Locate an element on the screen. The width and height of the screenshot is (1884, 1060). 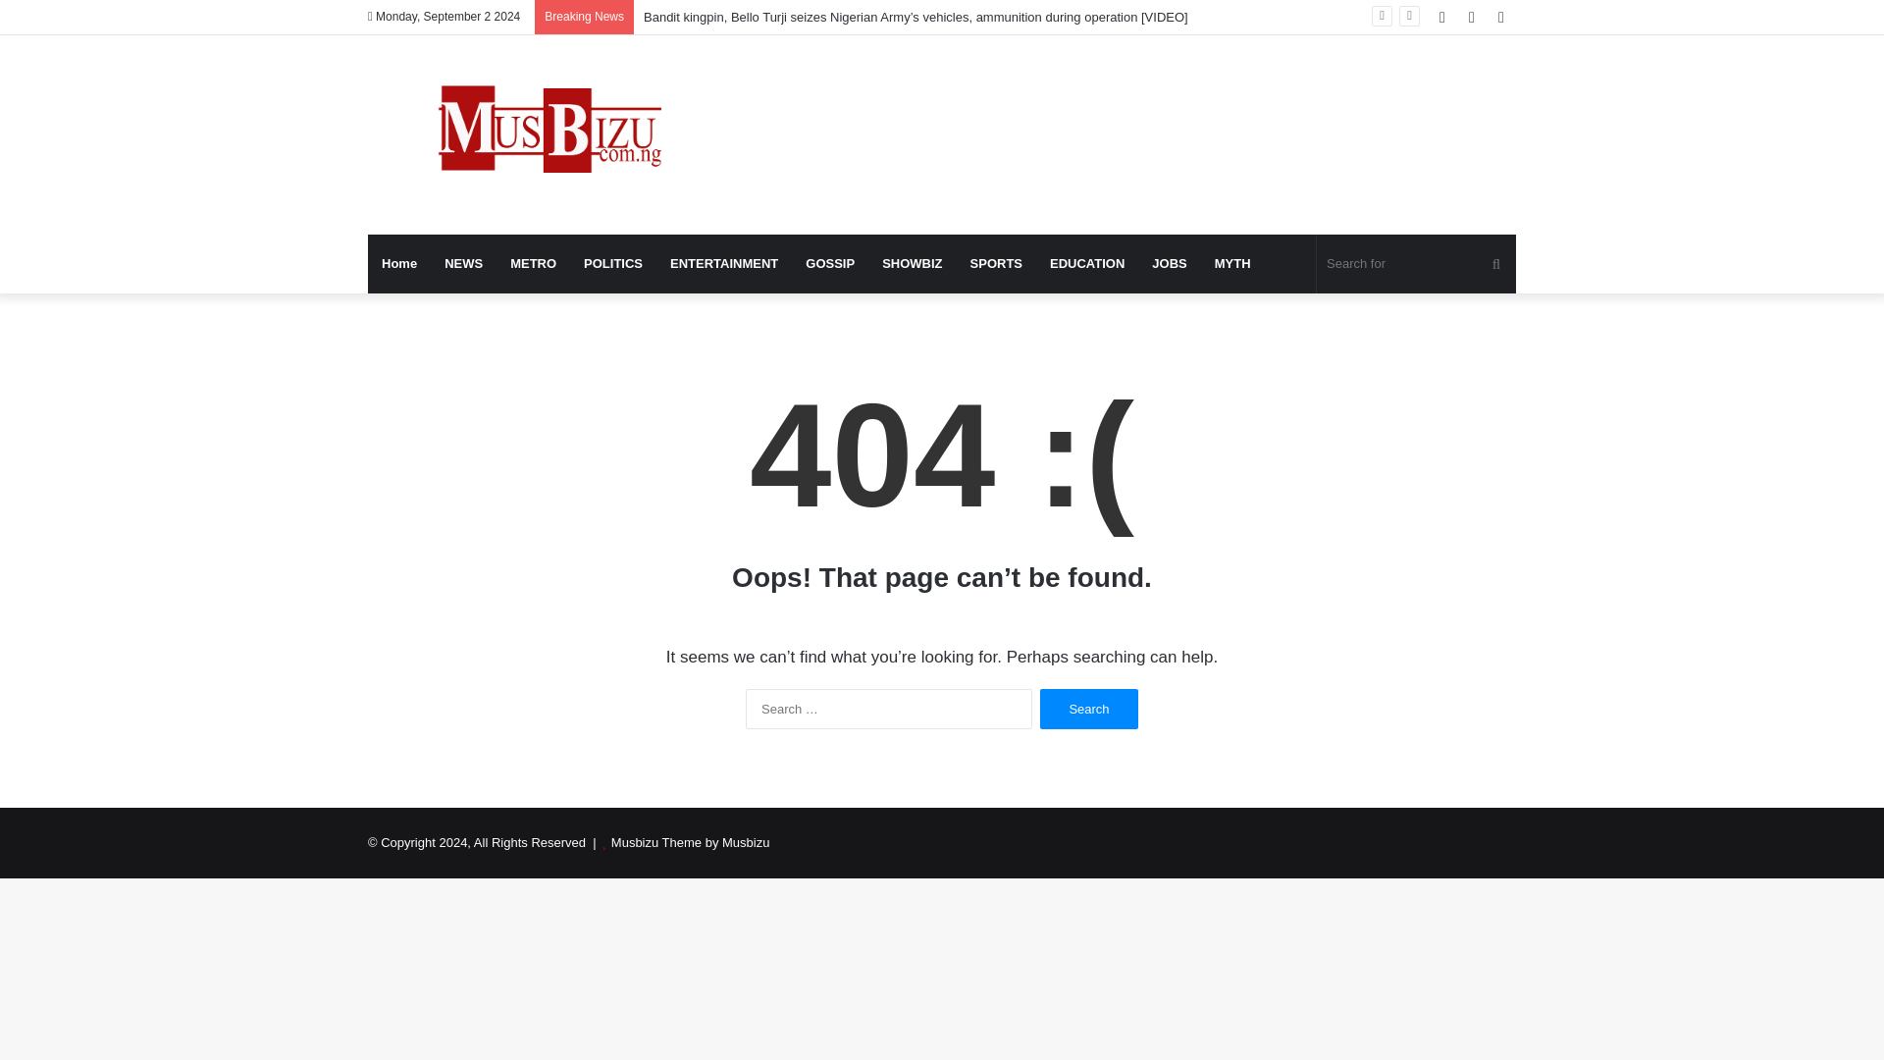
Musbizu is located at coordinates (549, 133).